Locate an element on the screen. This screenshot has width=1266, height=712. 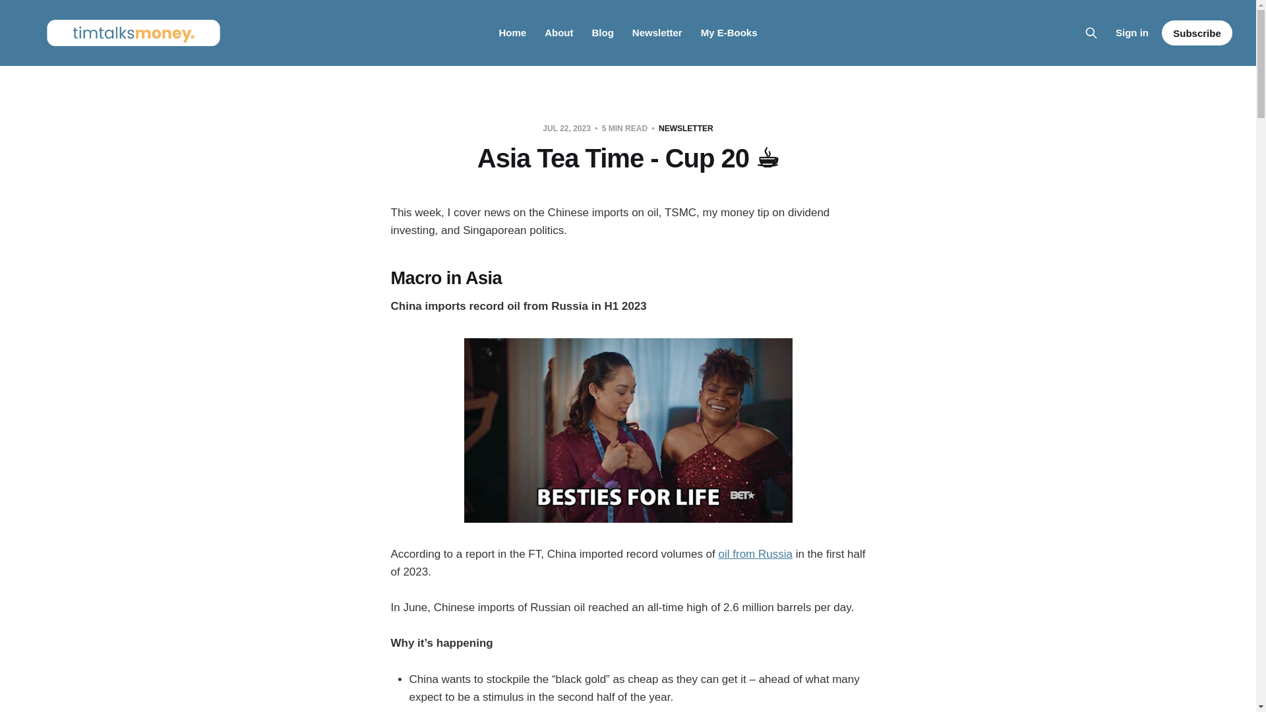
About is located at coordinates (558, 33).